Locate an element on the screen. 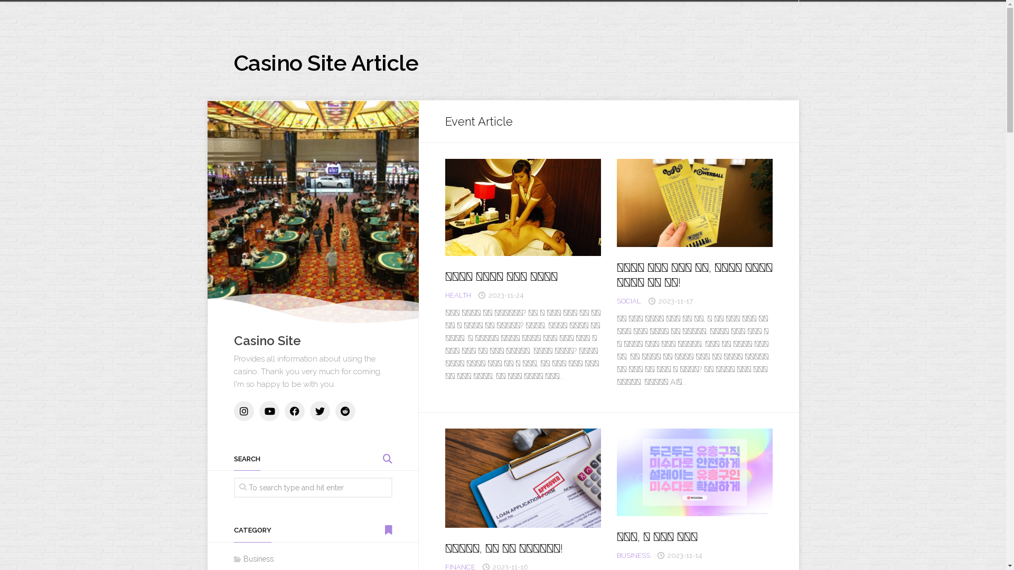 The height and width of the screenshot is (570, 1014). facebook is located at coordinates (294, 411).